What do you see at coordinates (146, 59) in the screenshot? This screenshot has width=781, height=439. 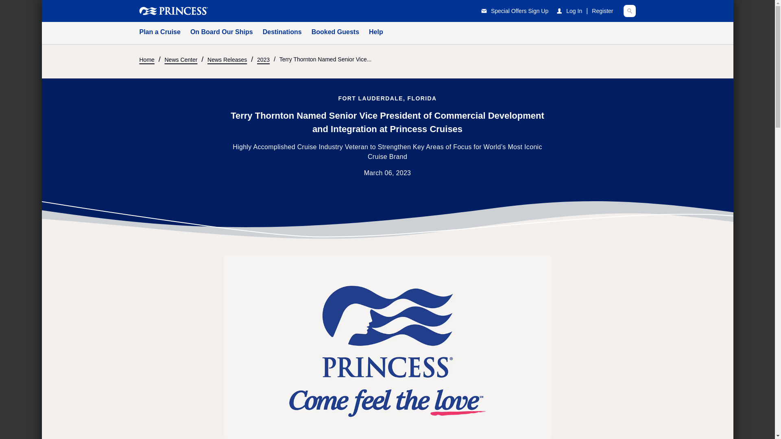 I see `Home` at bounding box center [146, 59].